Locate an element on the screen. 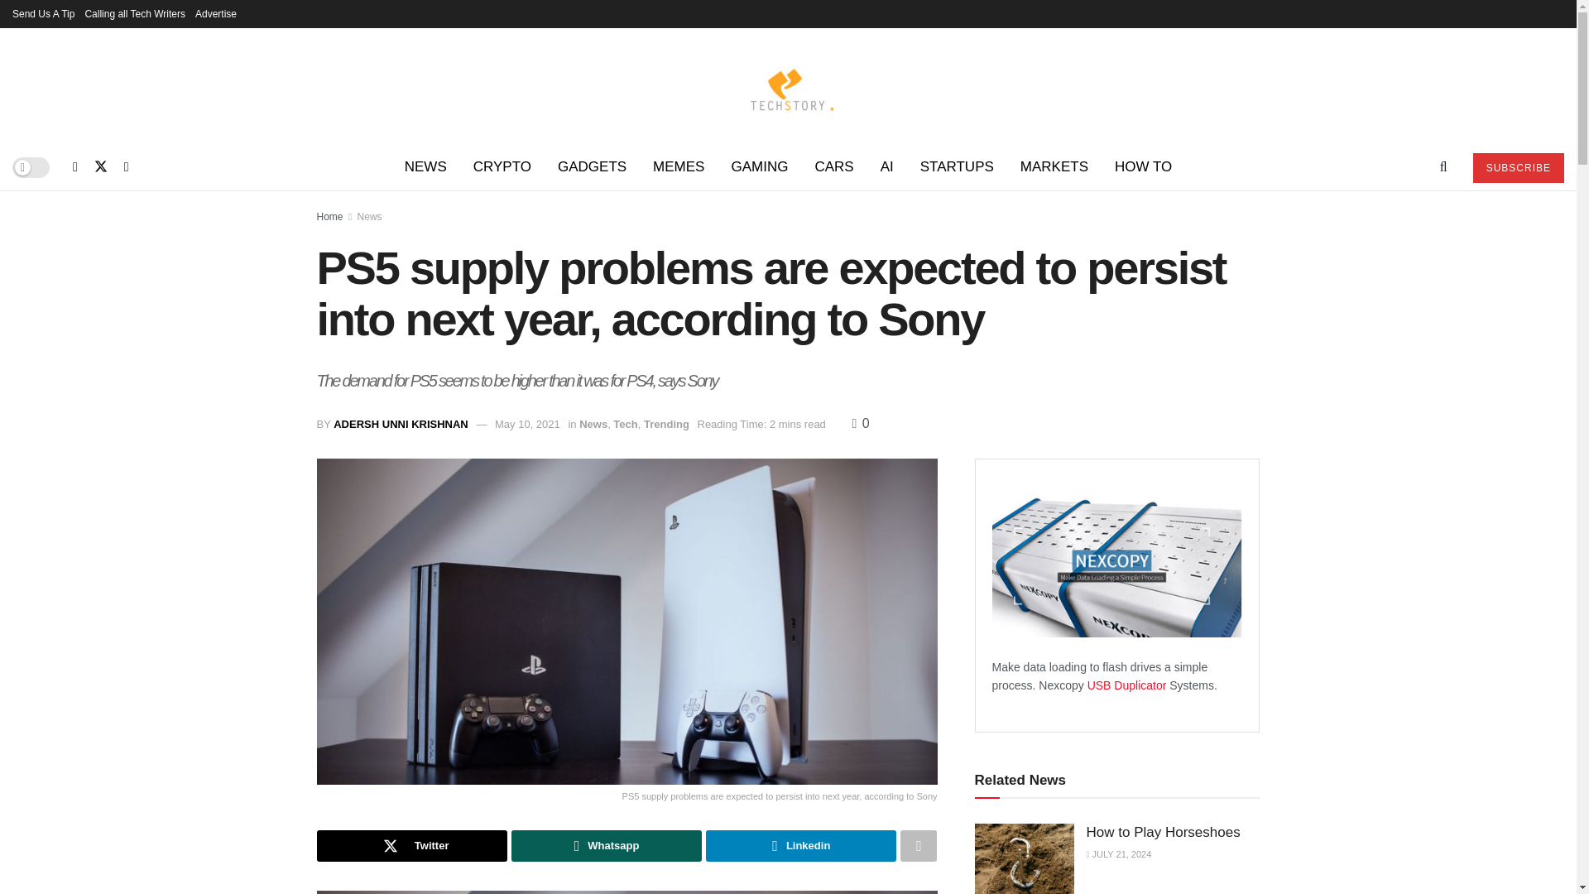  Calling all Tech Writers is located at coordinates (134, 13).